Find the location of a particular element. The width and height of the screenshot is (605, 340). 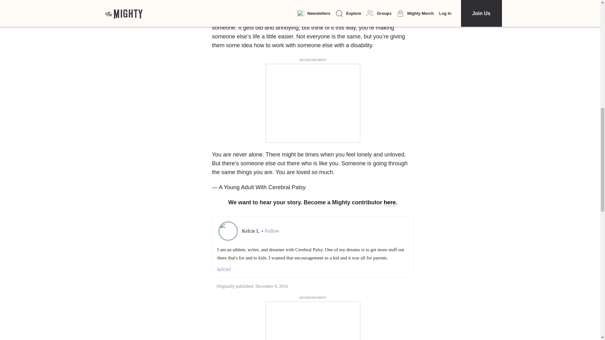

kelciel is located at coordinates (313, 269).